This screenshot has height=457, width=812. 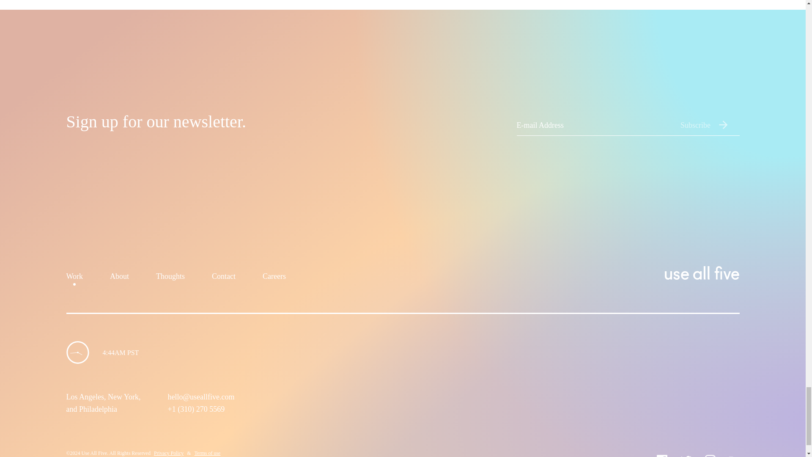 I want to click on Work, so click(x=74, y=278).